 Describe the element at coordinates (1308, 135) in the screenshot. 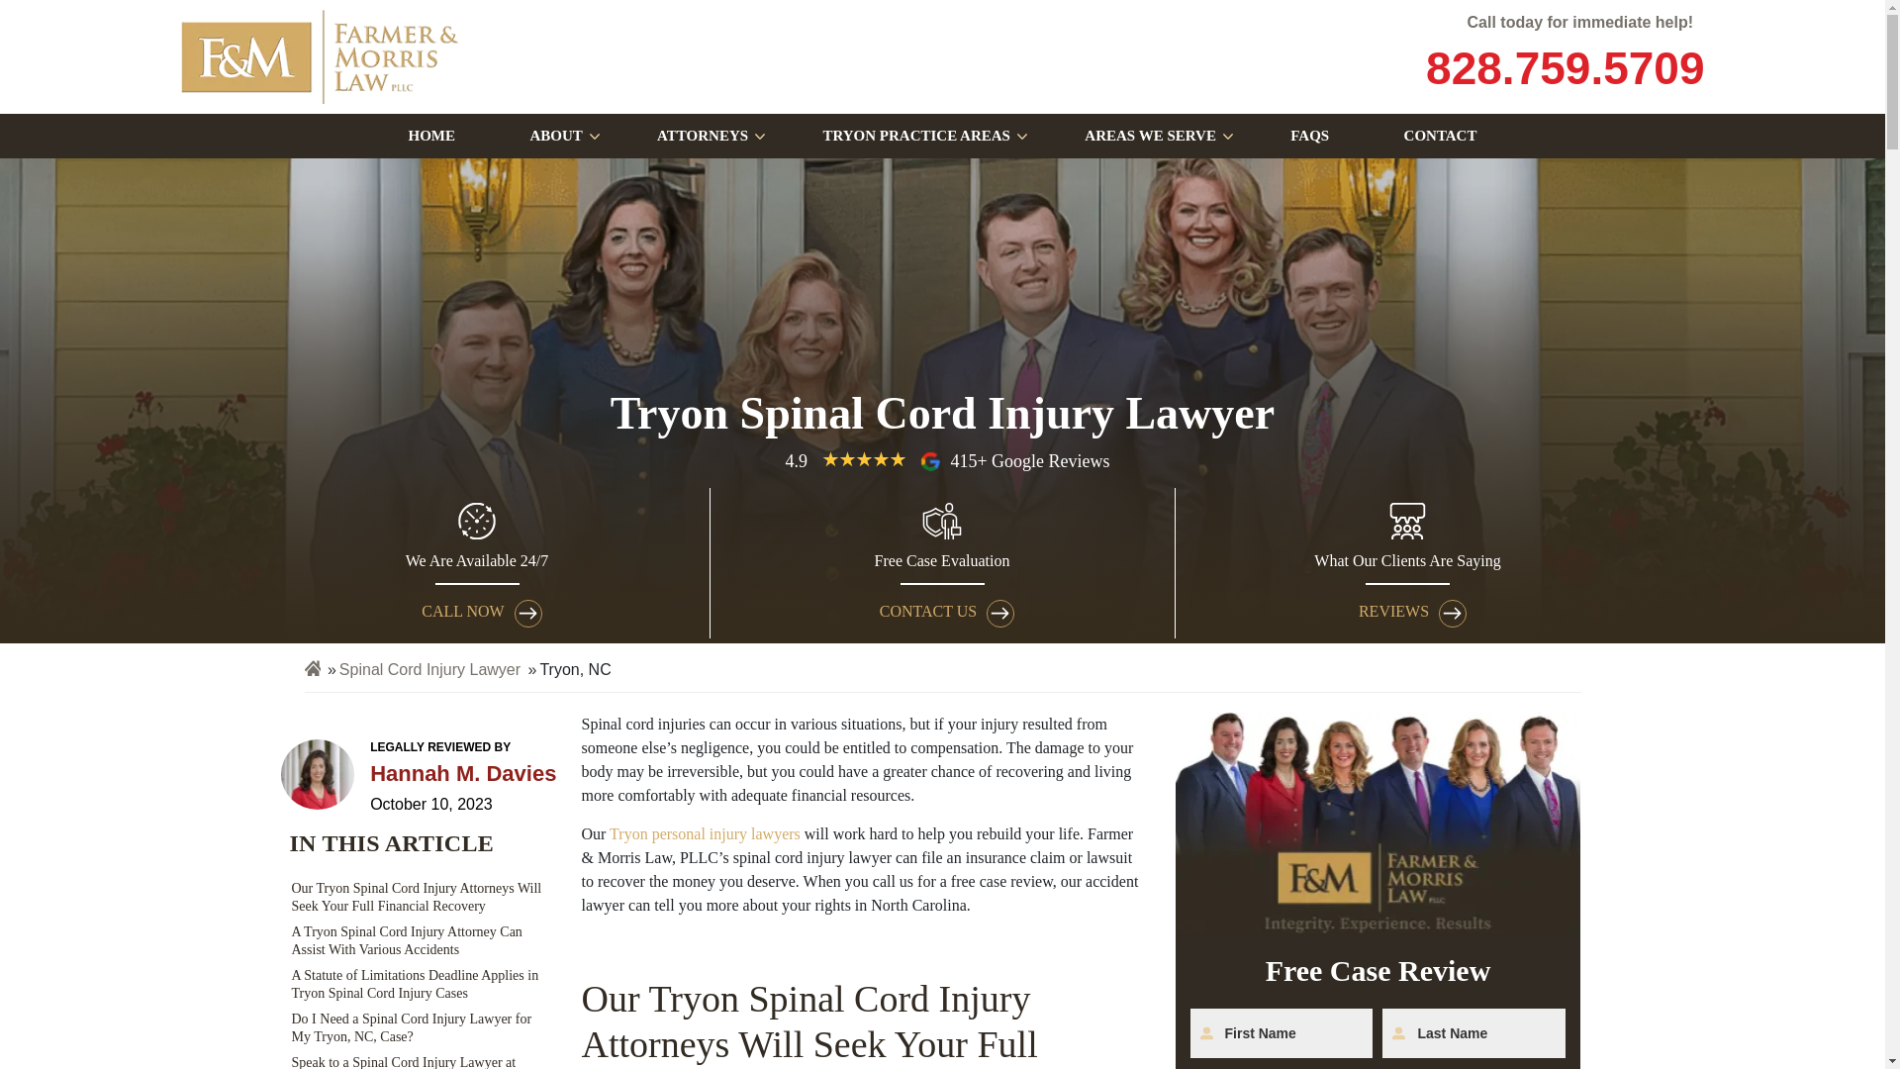

I see `FAQS` at that location.